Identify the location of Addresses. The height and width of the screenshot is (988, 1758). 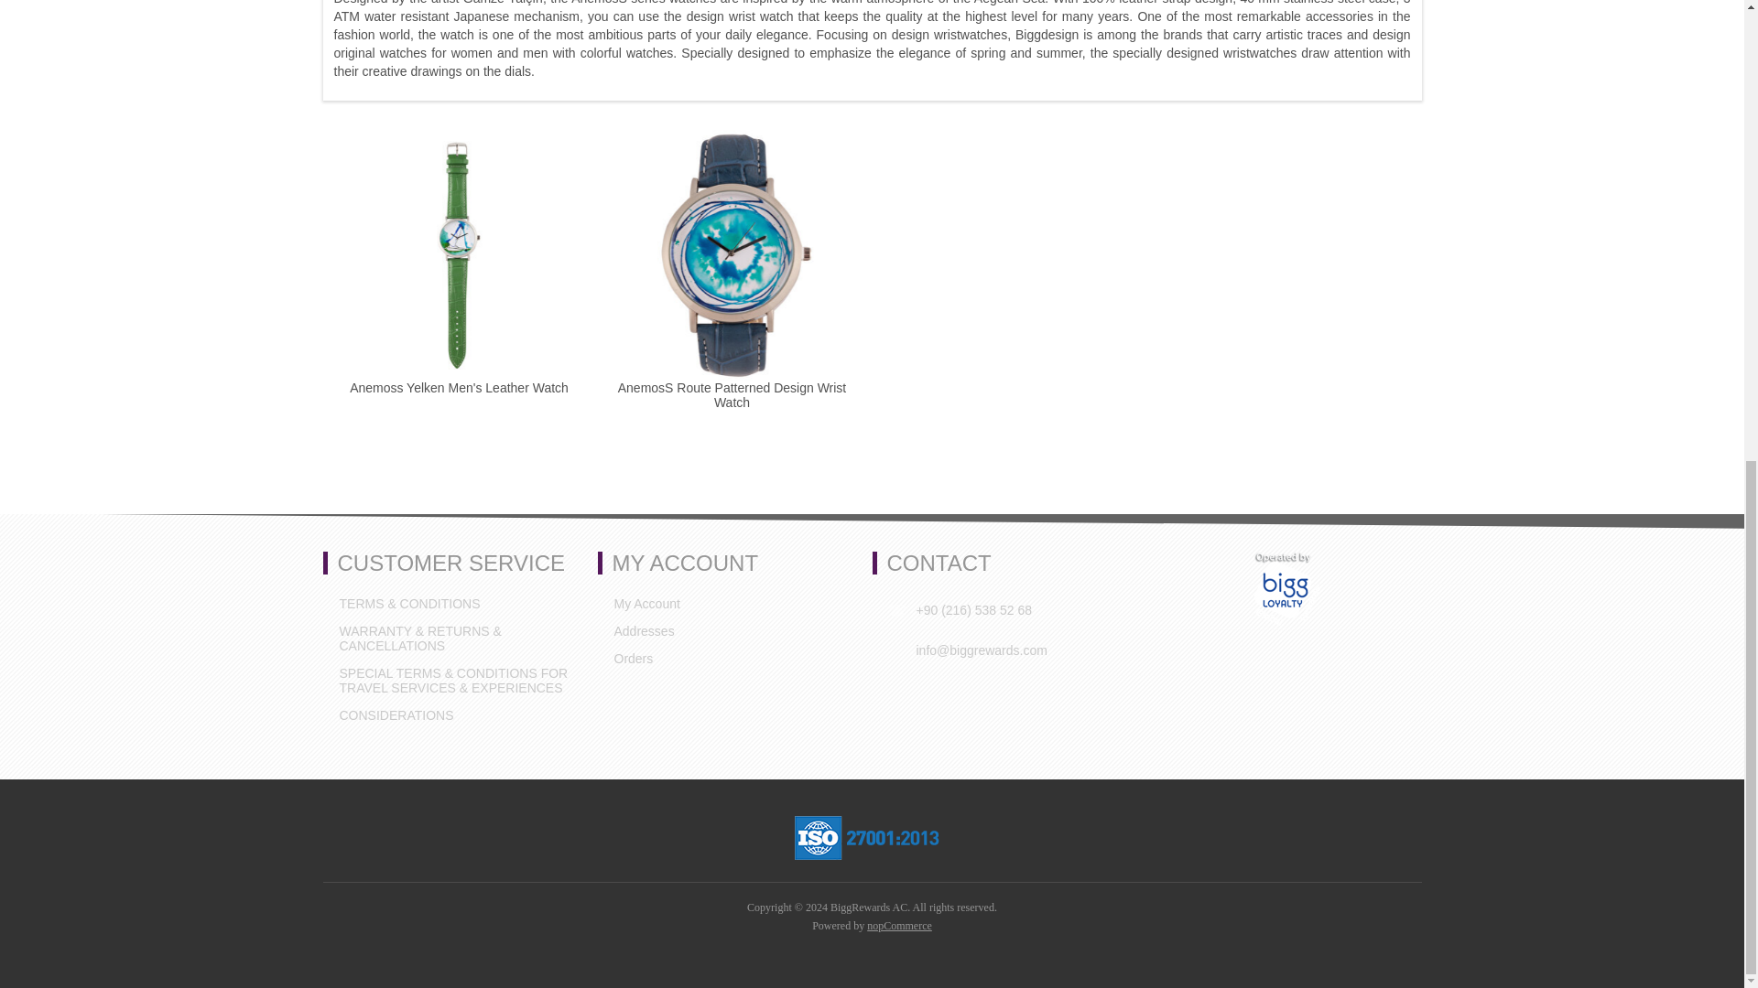
(643, 631).